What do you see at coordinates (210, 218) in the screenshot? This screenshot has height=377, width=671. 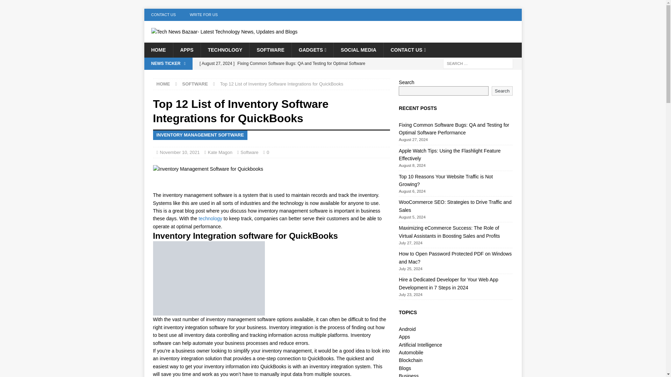 I see `technology` at bounding box center [210, 218].